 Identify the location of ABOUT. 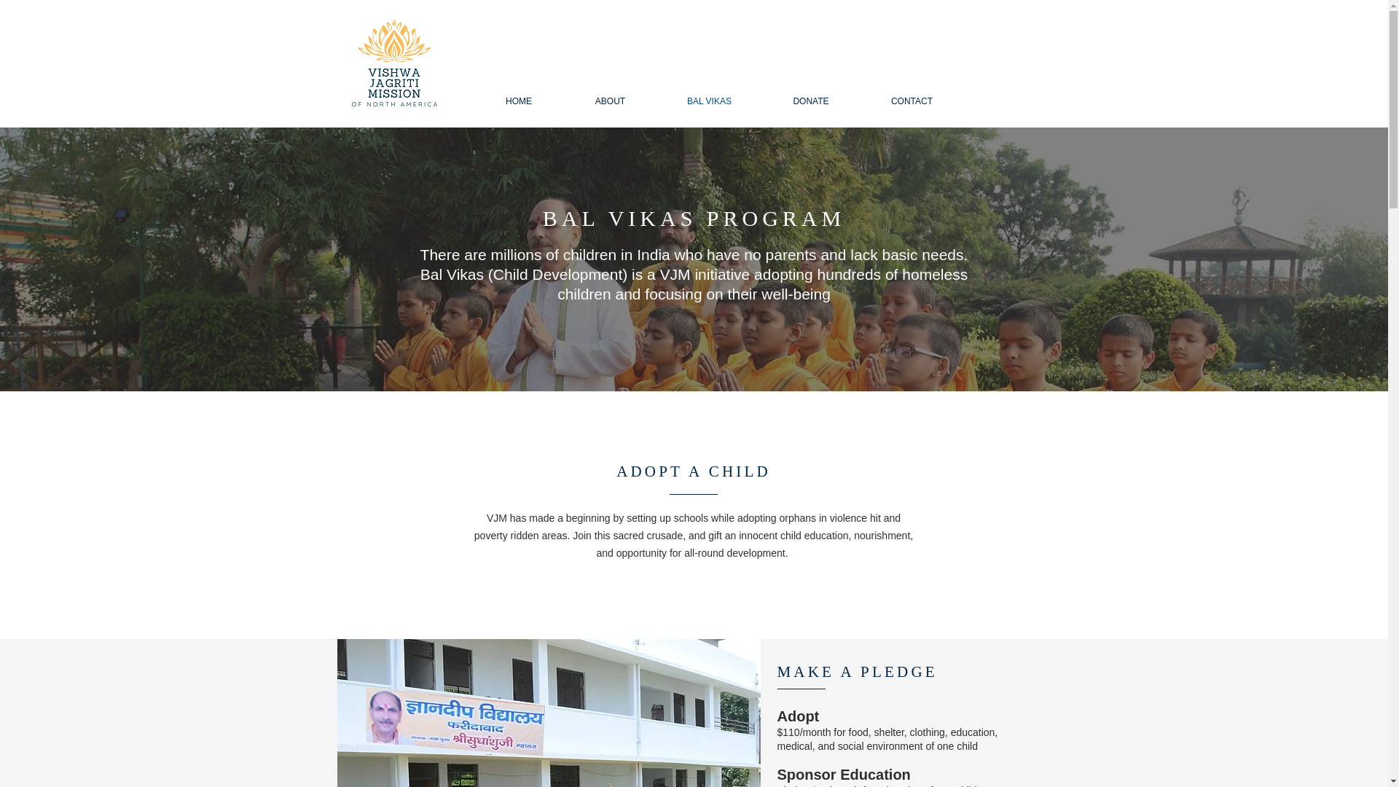
(611, 101).